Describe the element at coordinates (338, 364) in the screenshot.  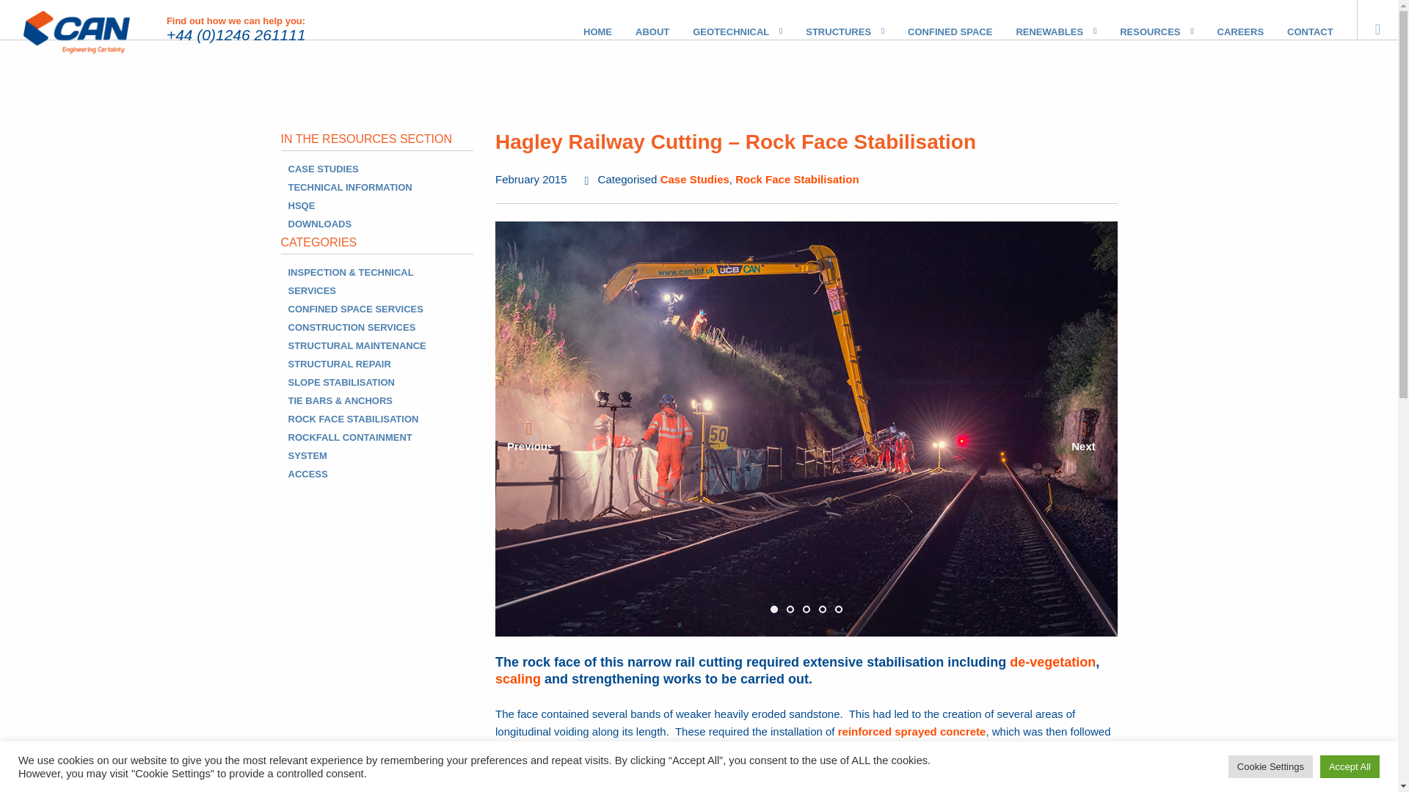
I see `STRUCTURAL REPAIR` at that location.